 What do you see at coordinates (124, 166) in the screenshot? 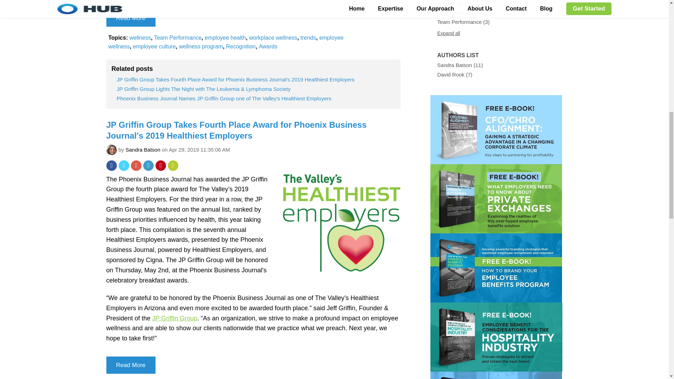
I see `Share this page on Twitter` at bounding box center [124, 166].